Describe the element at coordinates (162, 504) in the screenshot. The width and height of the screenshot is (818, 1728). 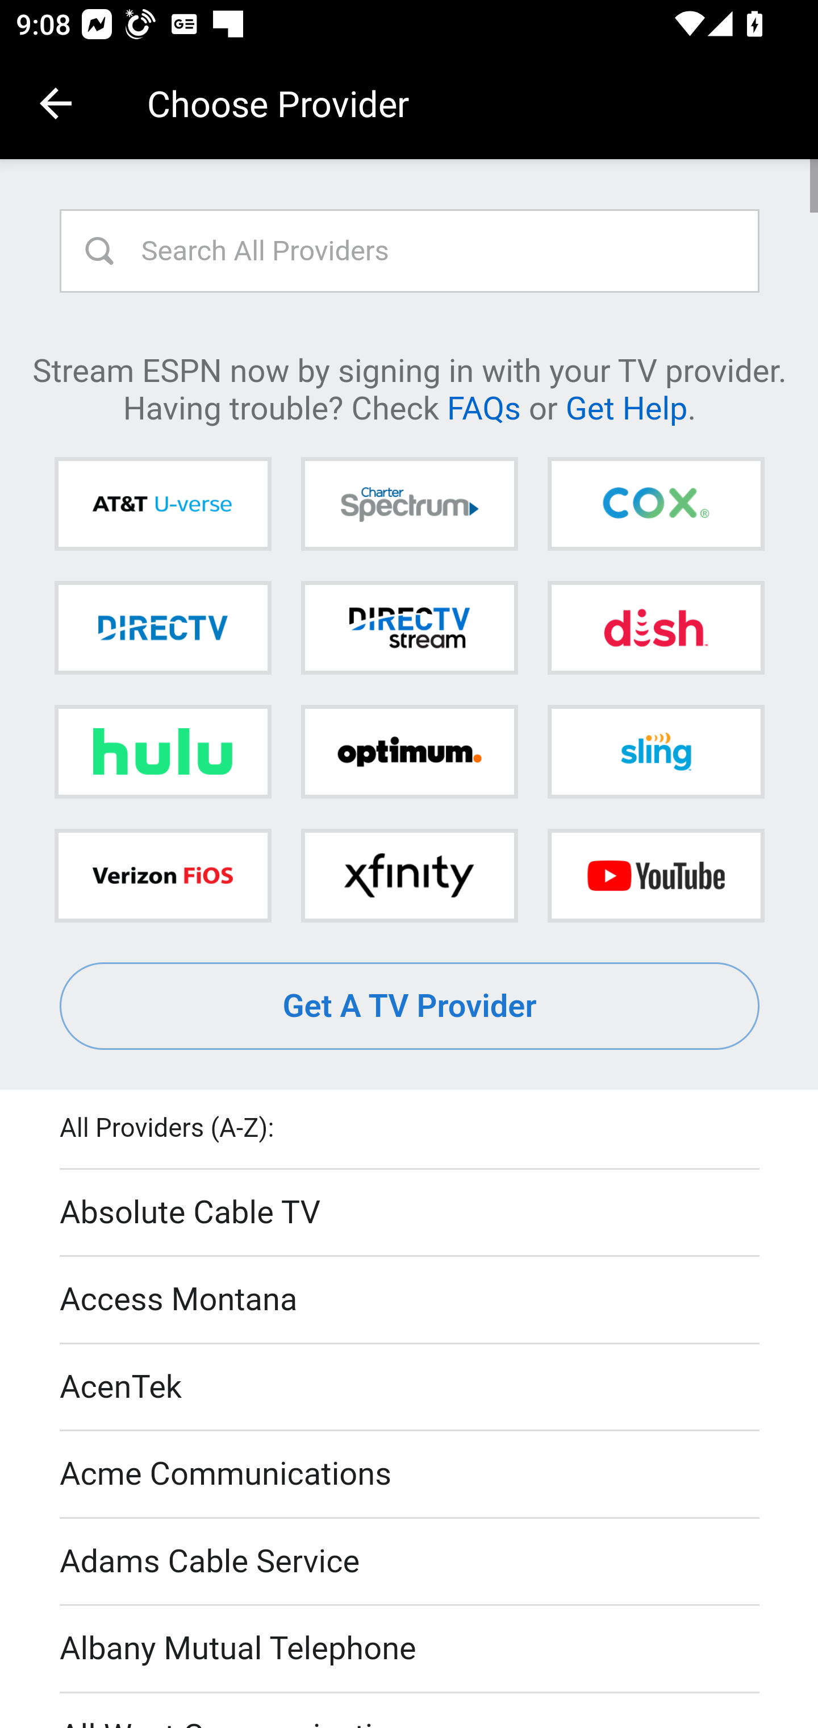
I see `AT&T U-verse` at that location.